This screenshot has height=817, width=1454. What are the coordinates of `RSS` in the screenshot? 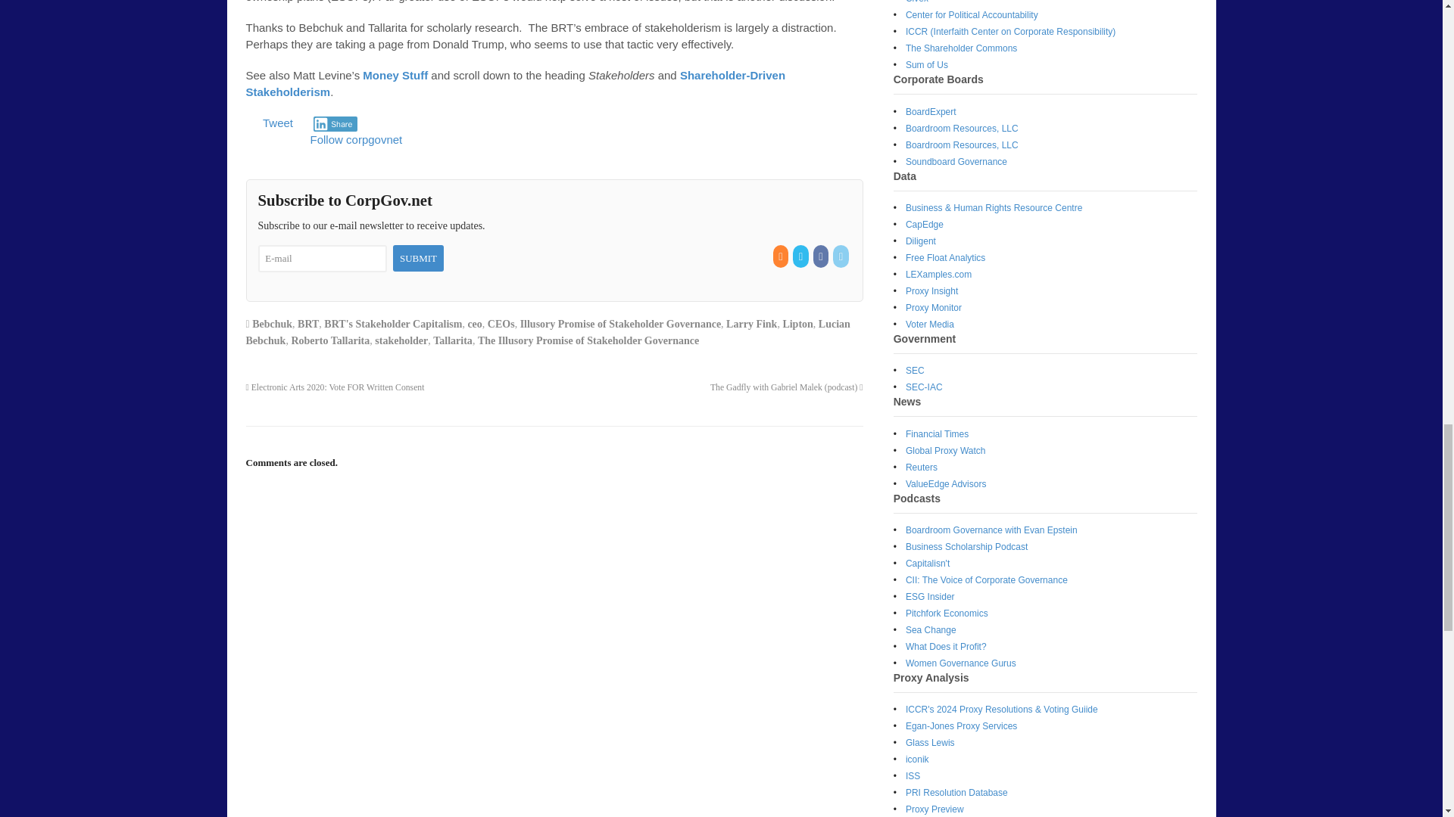 It's located at (782, 256).